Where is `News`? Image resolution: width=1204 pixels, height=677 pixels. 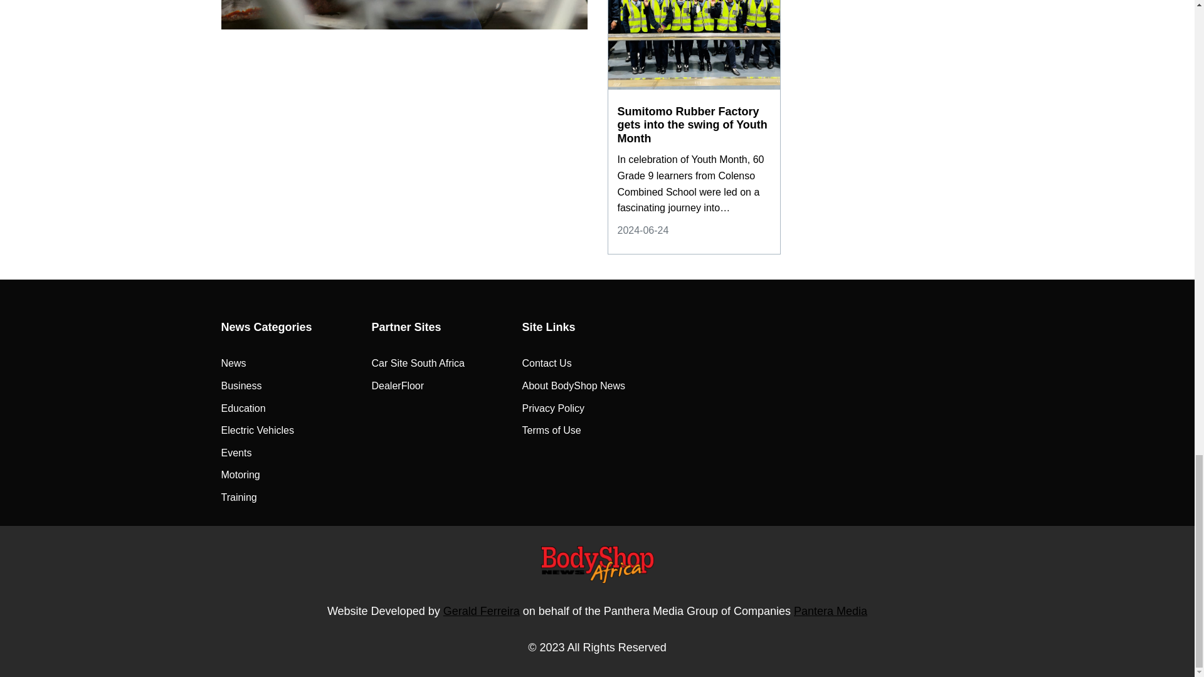
News is located at coordinates (233, 364).